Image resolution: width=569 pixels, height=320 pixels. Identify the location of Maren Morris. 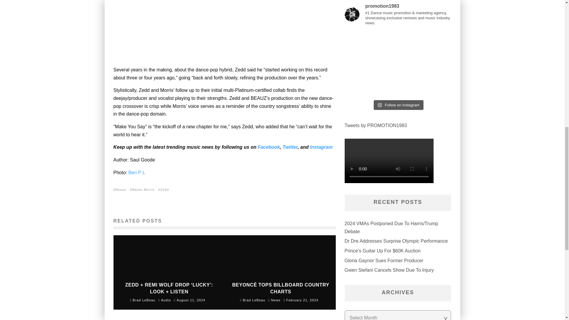
(144, 190).